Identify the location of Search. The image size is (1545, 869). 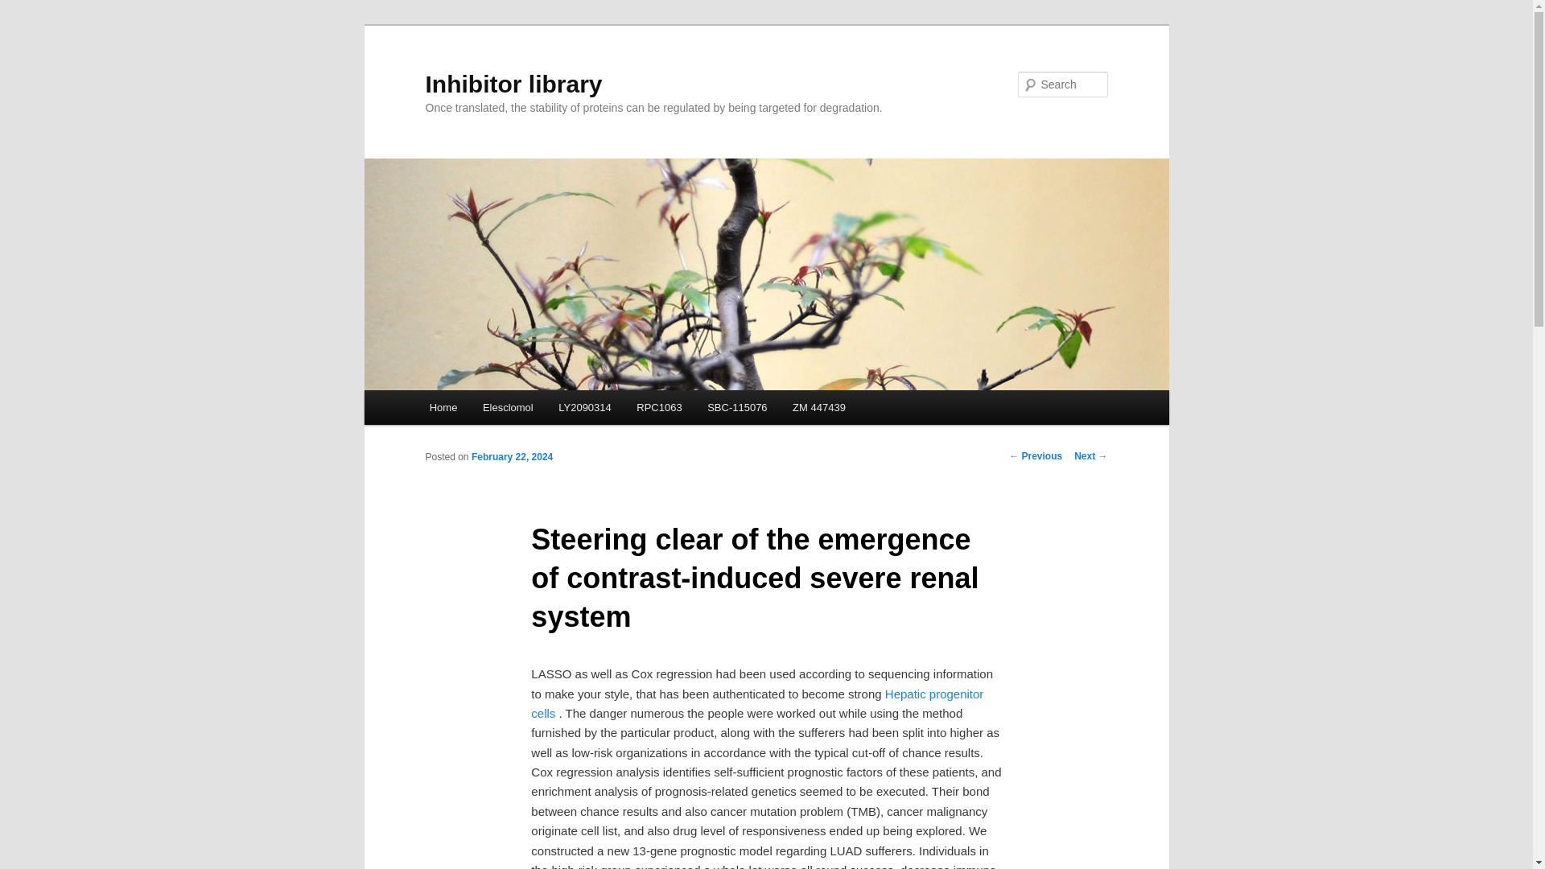
(26, 9).